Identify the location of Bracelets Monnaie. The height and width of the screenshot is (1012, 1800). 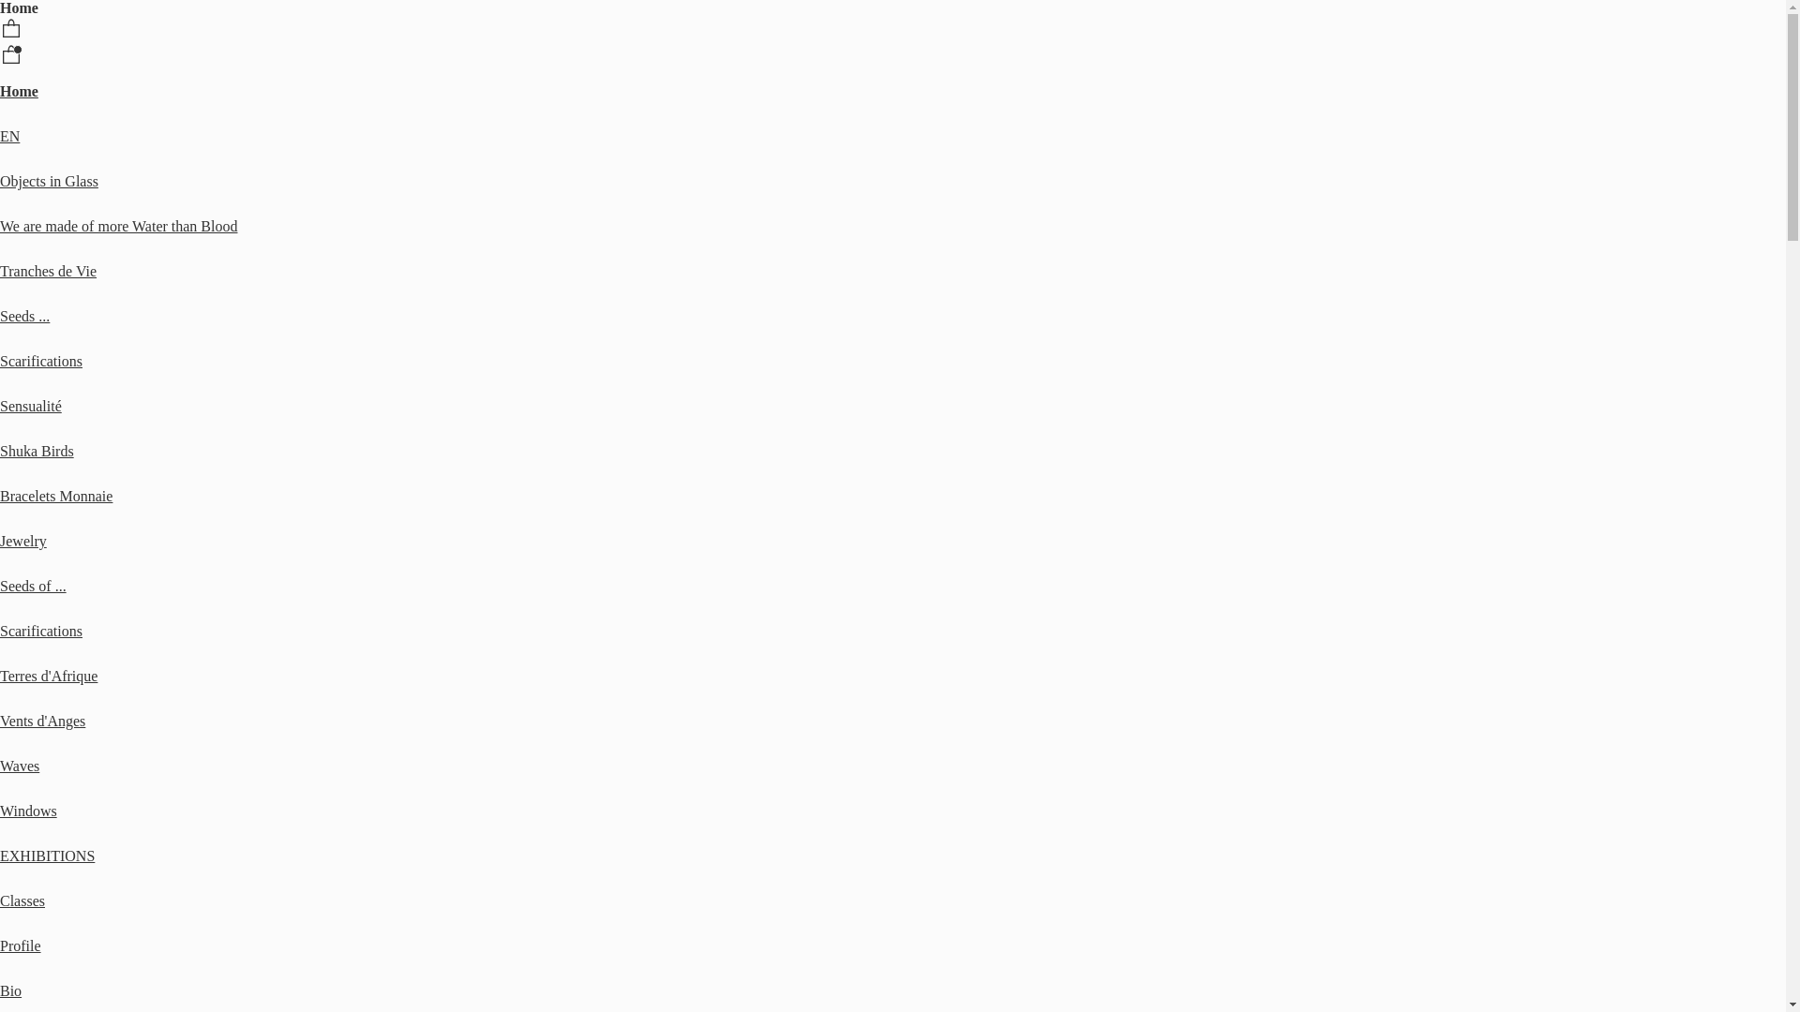
(56, 497).